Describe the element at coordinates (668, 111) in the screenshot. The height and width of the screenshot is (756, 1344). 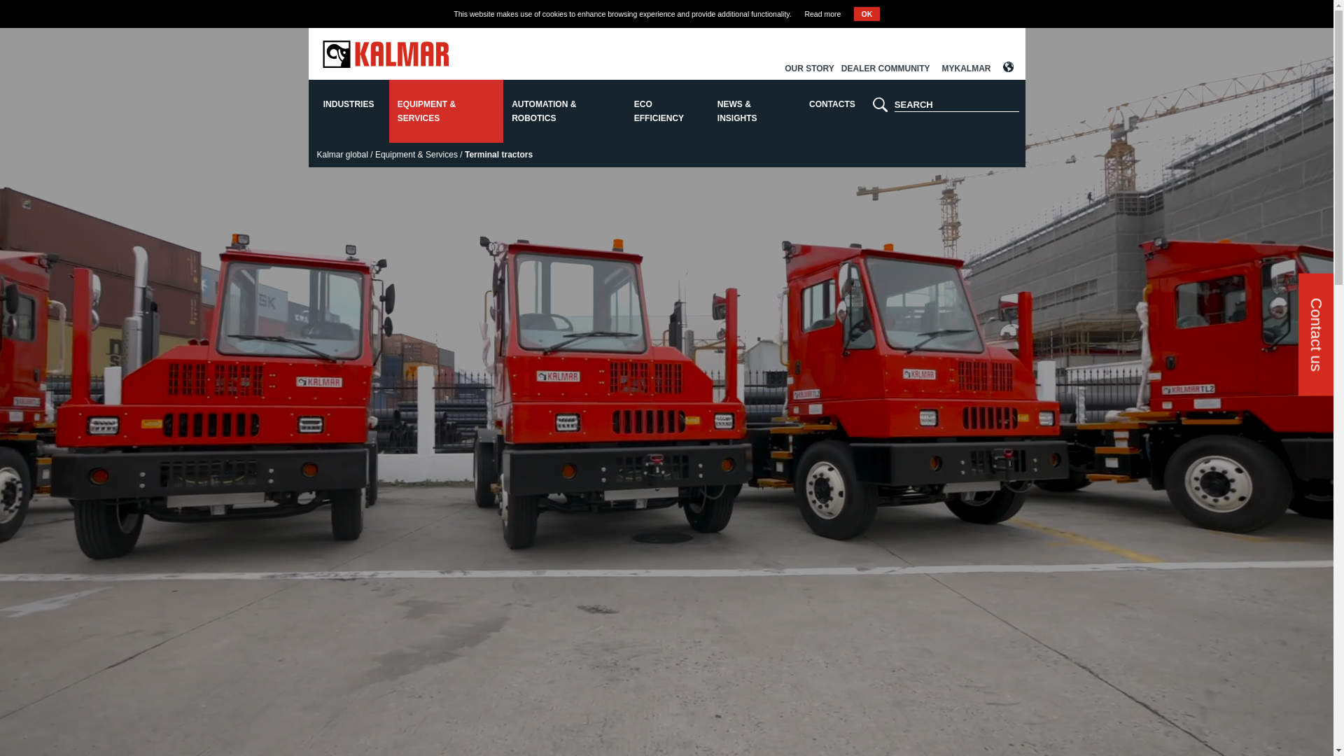
I see `ECO EFFICIENCY` at that location.